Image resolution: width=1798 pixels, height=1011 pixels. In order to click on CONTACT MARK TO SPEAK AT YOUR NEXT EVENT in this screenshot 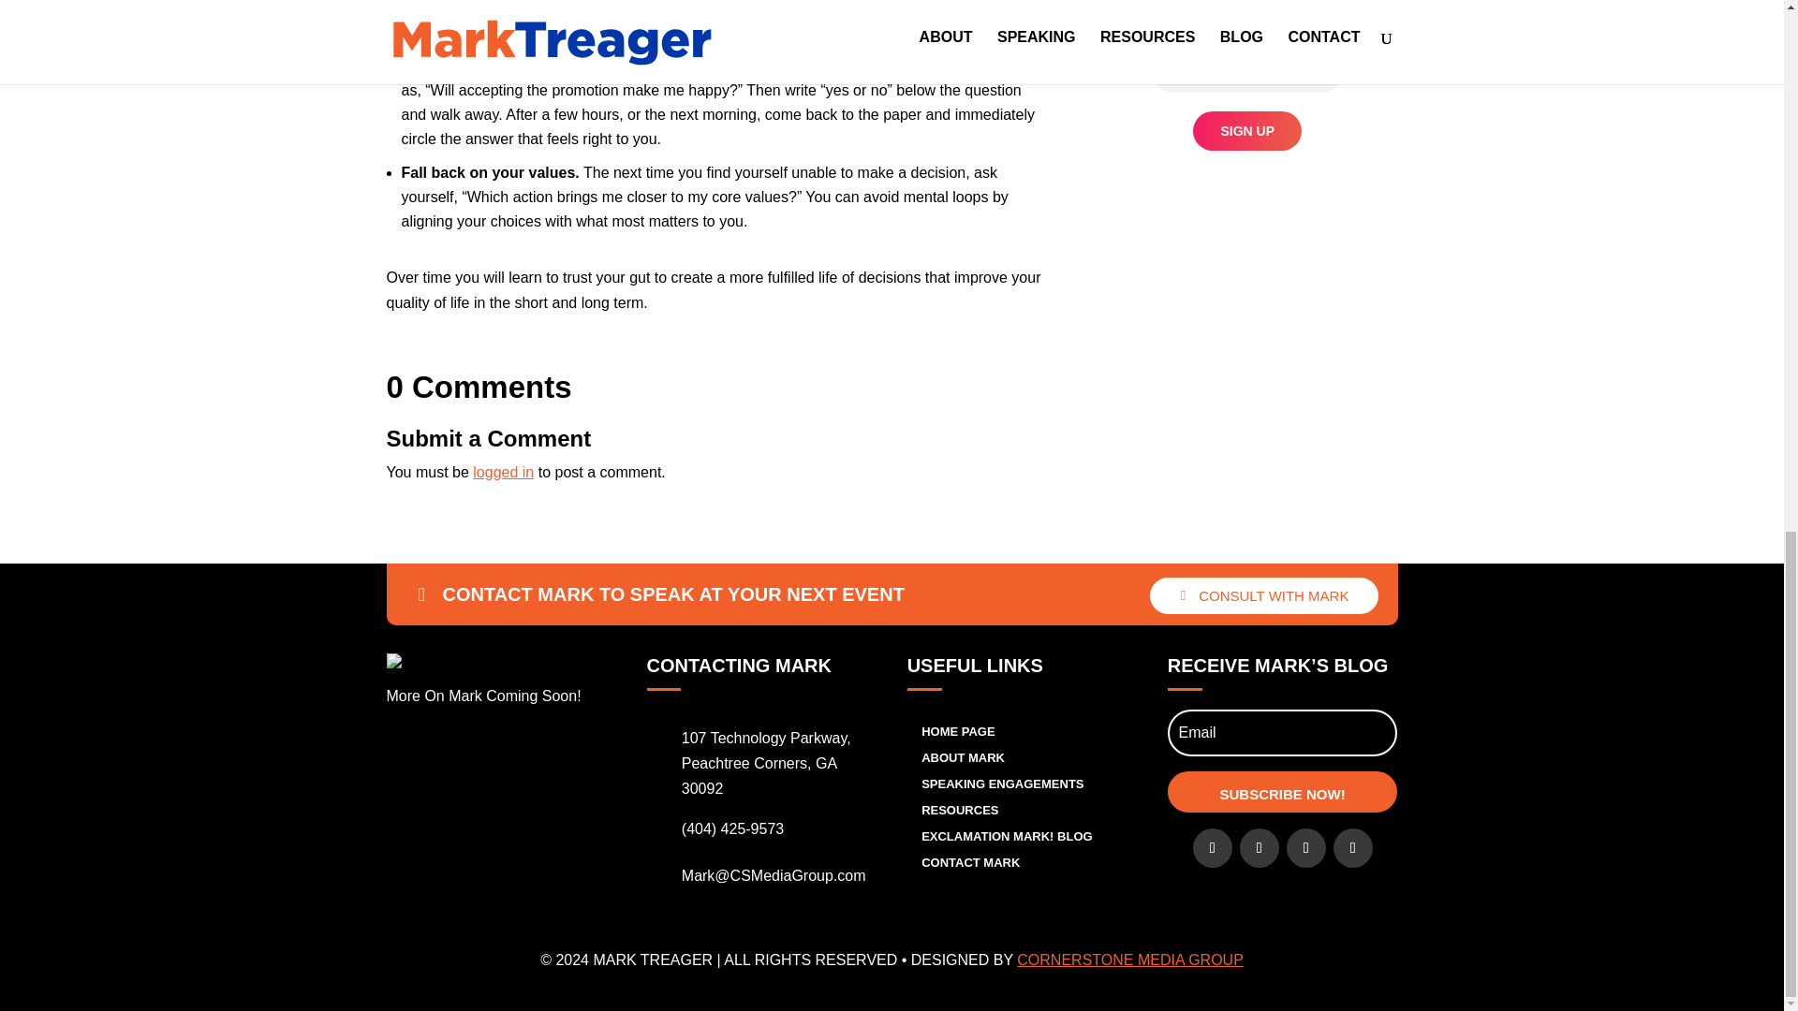, I will do `click(661, 593)`.